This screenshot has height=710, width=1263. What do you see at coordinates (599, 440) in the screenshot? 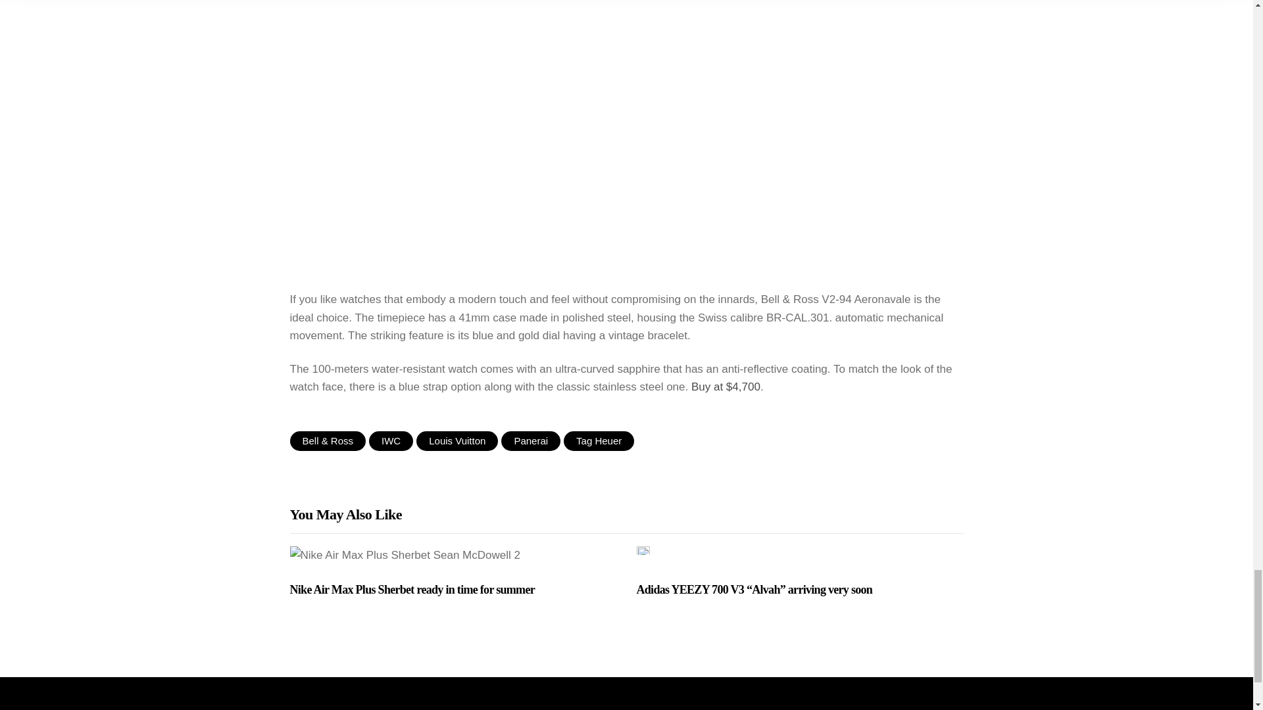
I see `Tag Heuer` at bounding box center [599, 440].